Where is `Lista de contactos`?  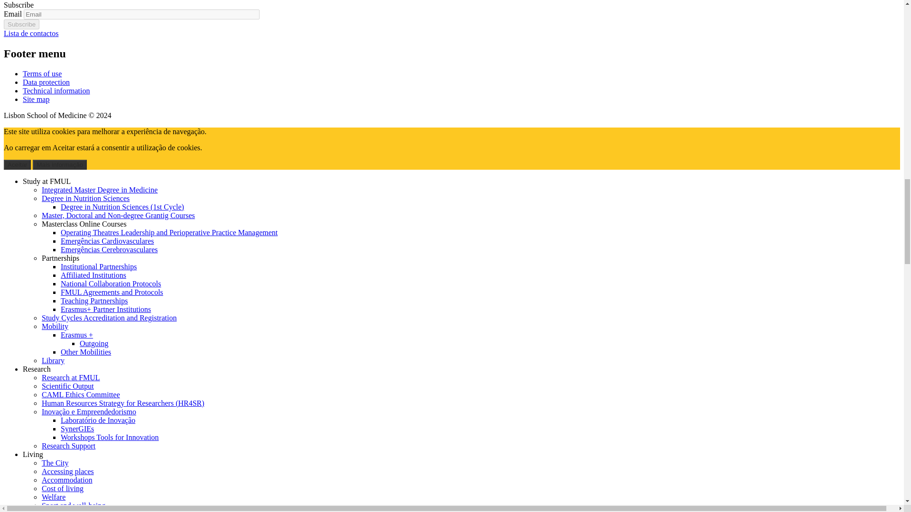
Lista de contactos is located at coordinates (31, 33).